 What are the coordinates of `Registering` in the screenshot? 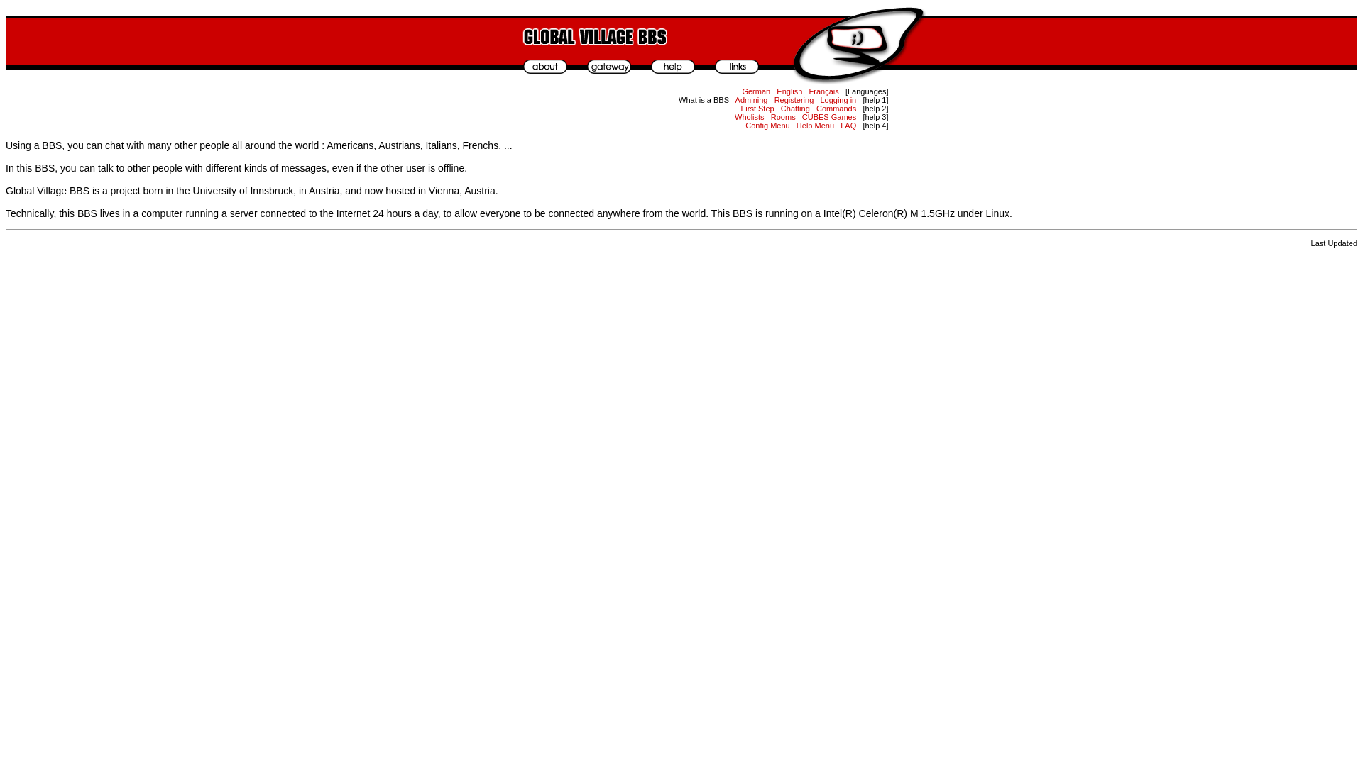 It's located at (794, 99).